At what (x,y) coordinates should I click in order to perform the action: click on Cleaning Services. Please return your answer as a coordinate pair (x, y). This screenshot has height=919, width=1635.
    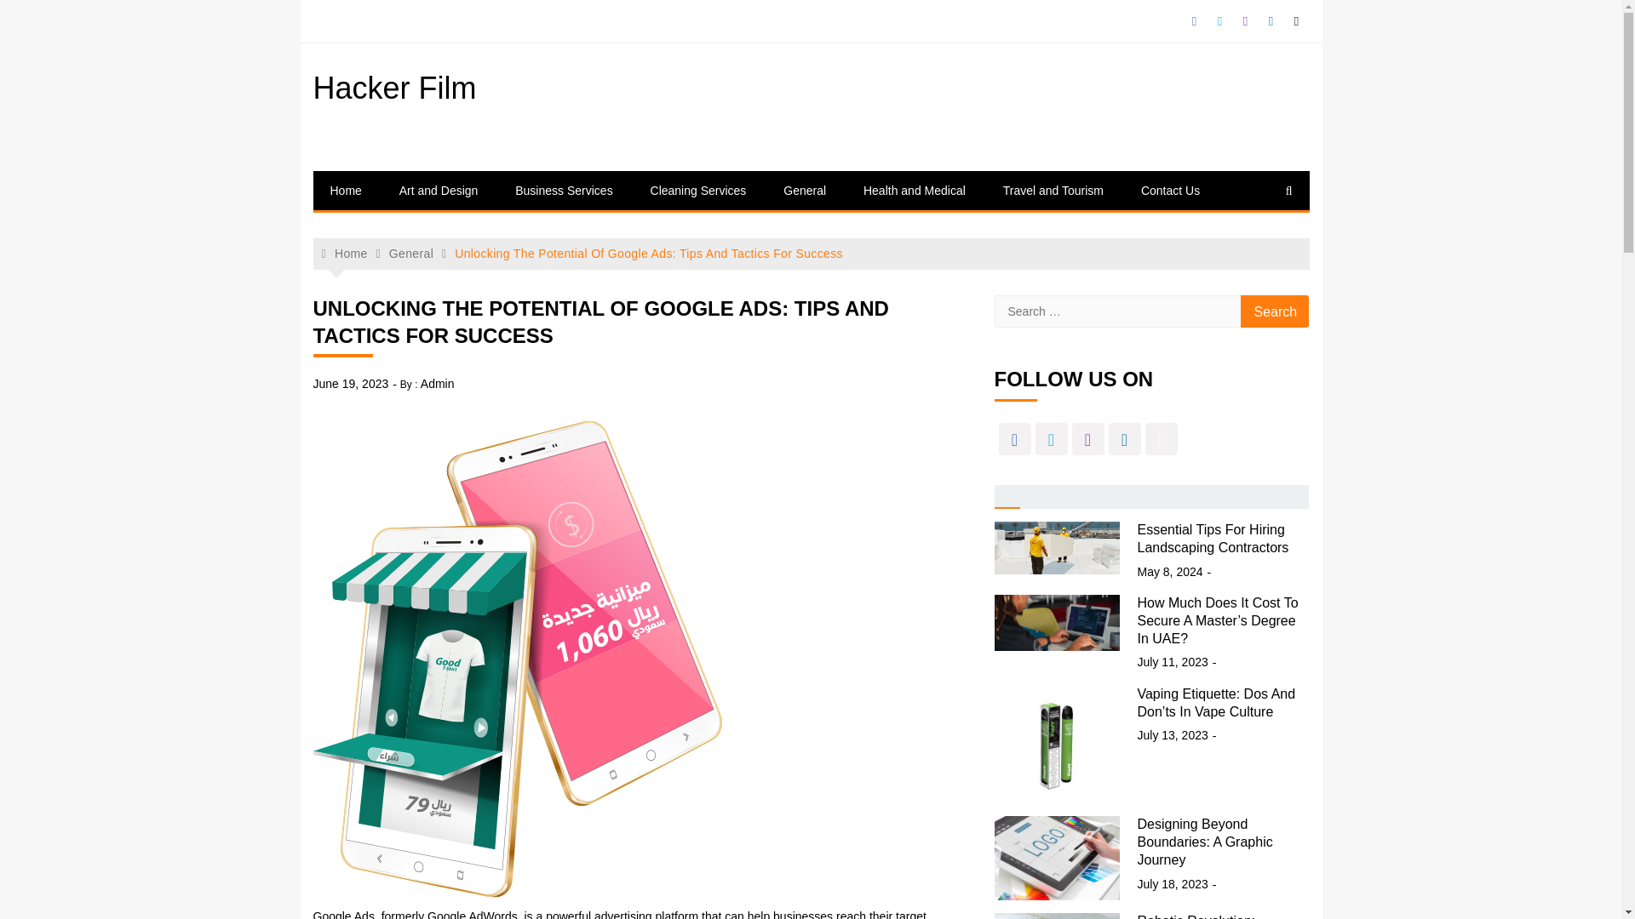
    Looking at the image, I should click on (698, 191).